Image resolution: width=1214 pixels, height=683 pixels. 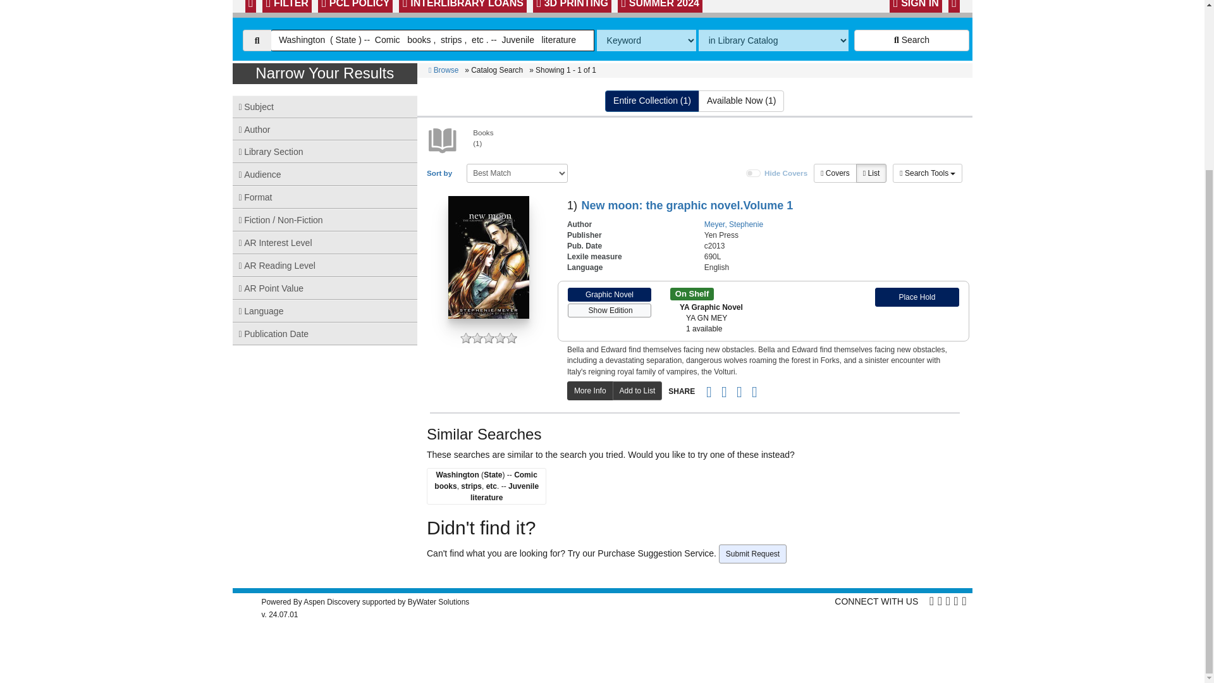 What do you see at coordinates (646, 40) in the screenshot?
I see `The method of searching.` at bounding box center [646, 40].